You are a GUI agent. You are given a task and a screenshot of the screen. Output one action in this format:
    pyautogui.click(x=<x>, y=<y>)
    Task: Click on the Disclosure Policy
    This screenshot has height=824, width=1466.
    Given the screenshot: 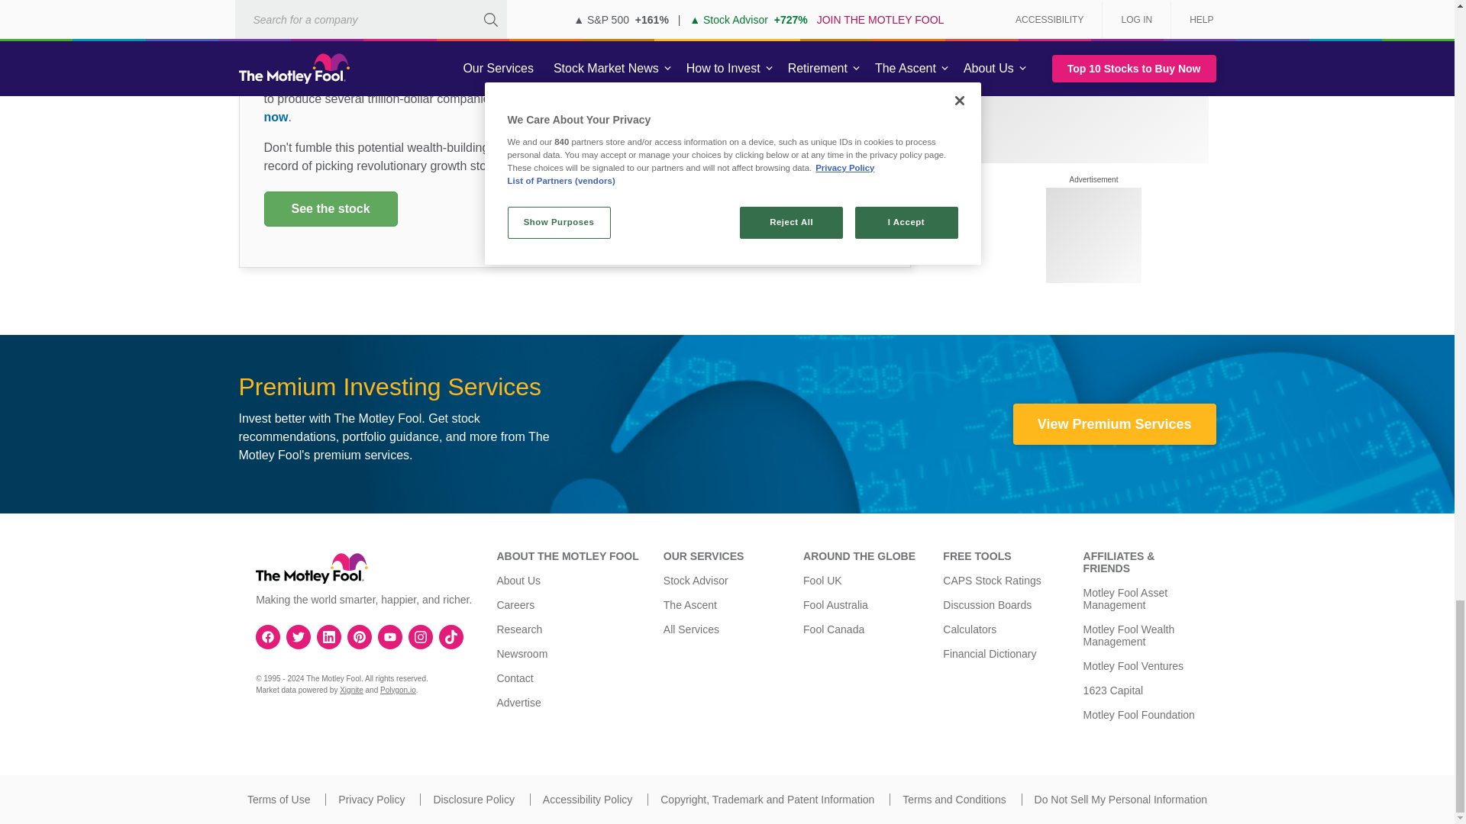 What is the action you would take?
    pyautogui.click(x=473, y=800)
    